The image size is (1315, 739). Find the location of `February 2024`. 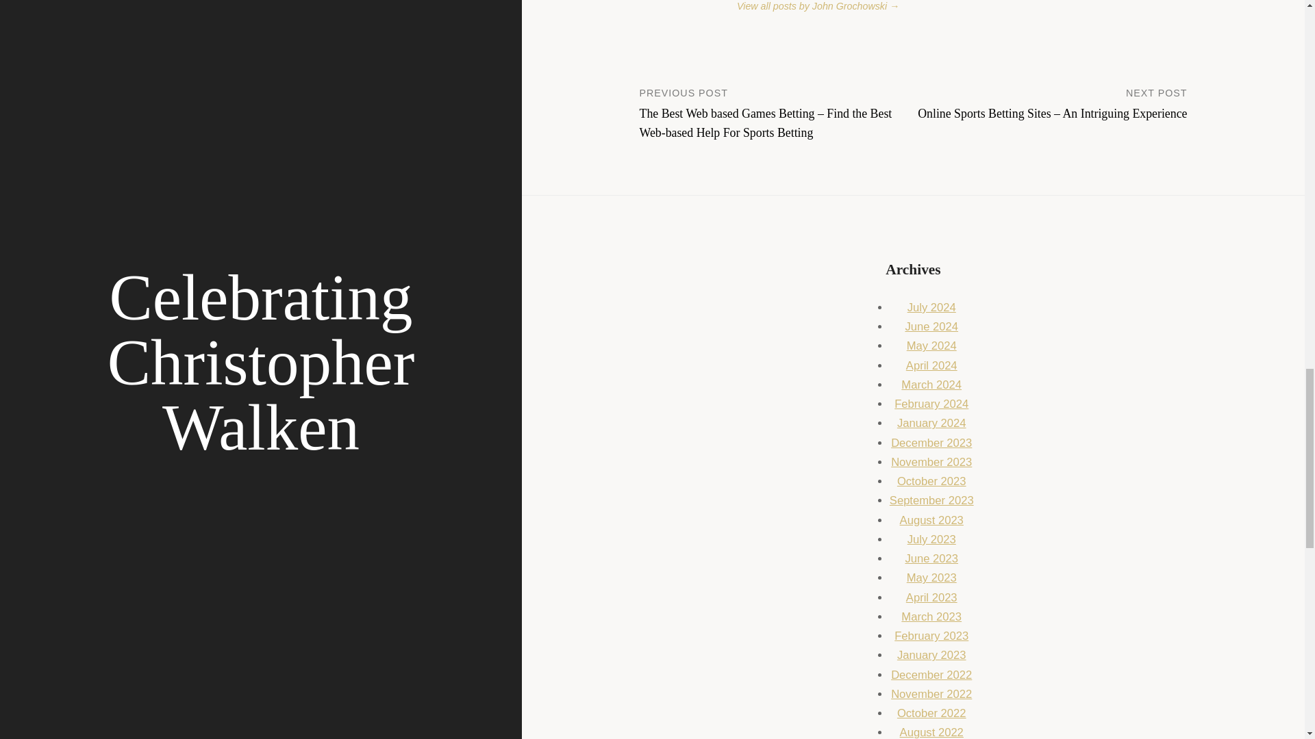

February 2024 is located at coordinates (931, 404).